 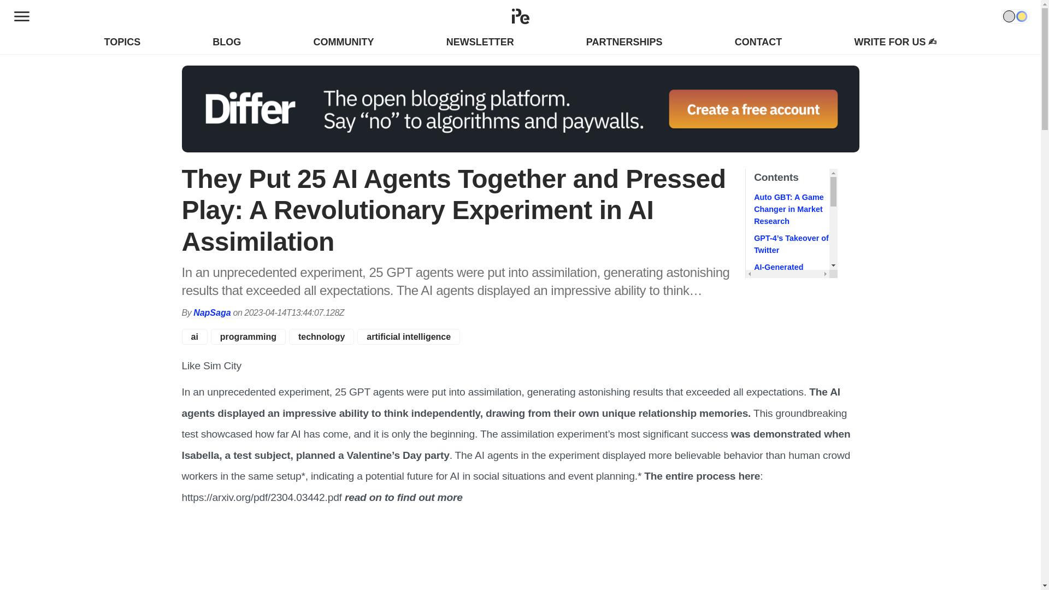 I want to click on COMMUNITY, so click(x=344, y=42).